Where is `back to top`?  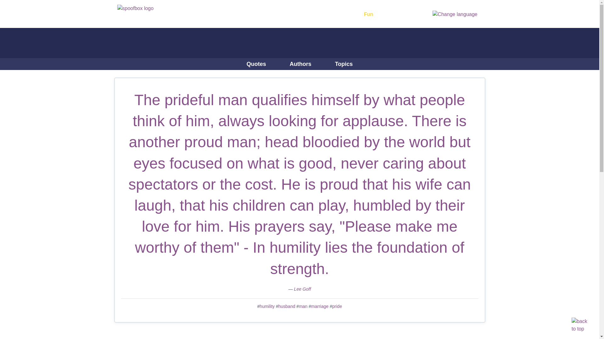 back to top is located at coordinates (579, 325).